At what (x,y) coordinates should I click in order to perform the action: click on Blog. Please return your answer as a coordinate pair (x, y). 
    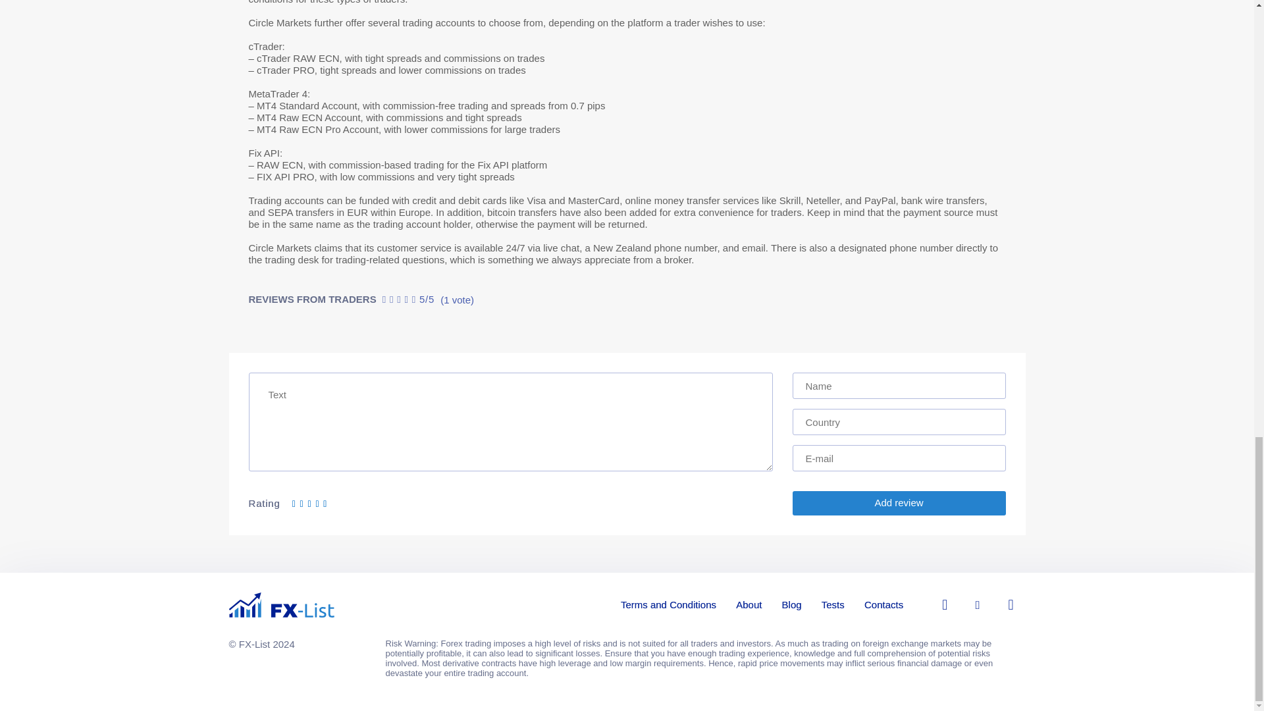
    Looking at the image, I should click on (791, 604).